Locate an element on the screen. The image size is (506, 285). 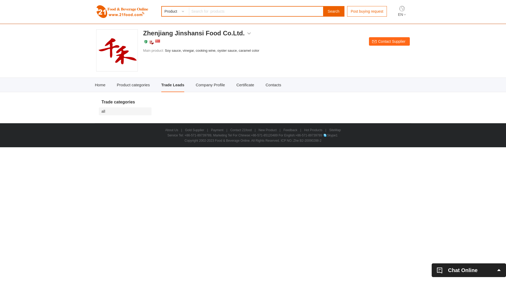
About Us is located at coordinates (172, 130).